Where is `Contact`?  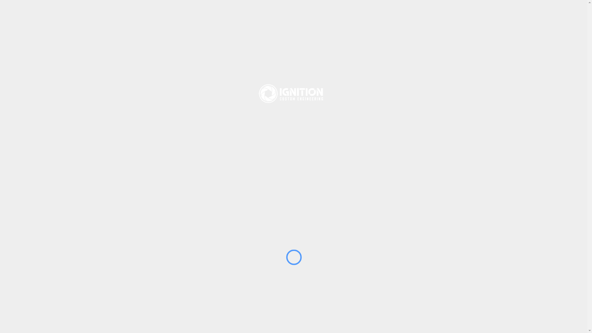
Contact is located at coordinates (404, 260).